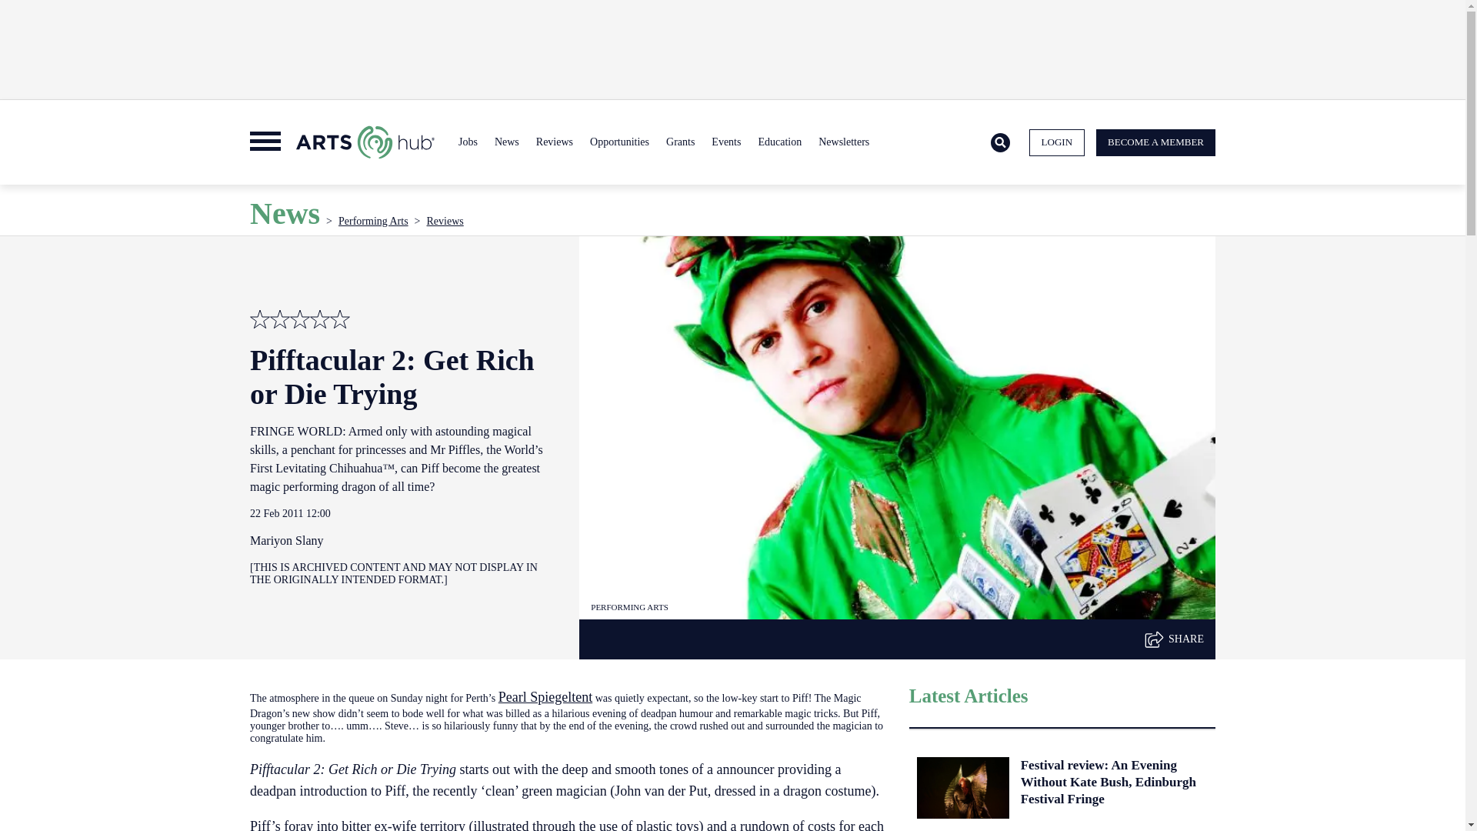 The image size is (1477, 831). I want to click on Education, so click(779, 142).